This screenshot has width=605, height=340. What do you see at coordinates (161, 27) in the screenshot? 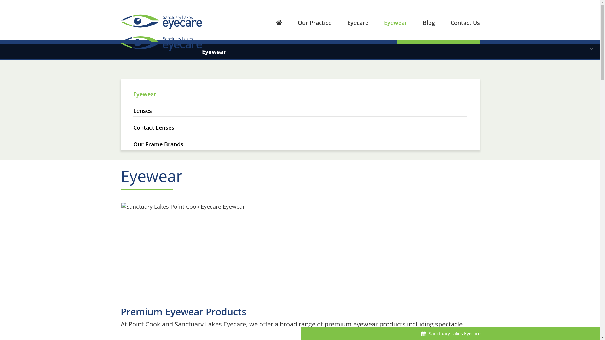
I see `Sanctuary Lakes Eyecare` at bounding box center [161, 27].